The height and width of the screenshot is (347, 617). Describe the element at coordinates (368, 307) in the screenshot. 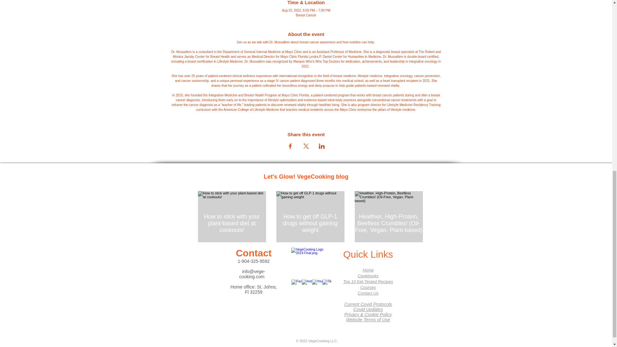

I see `Current Covid Protocols` at that location.